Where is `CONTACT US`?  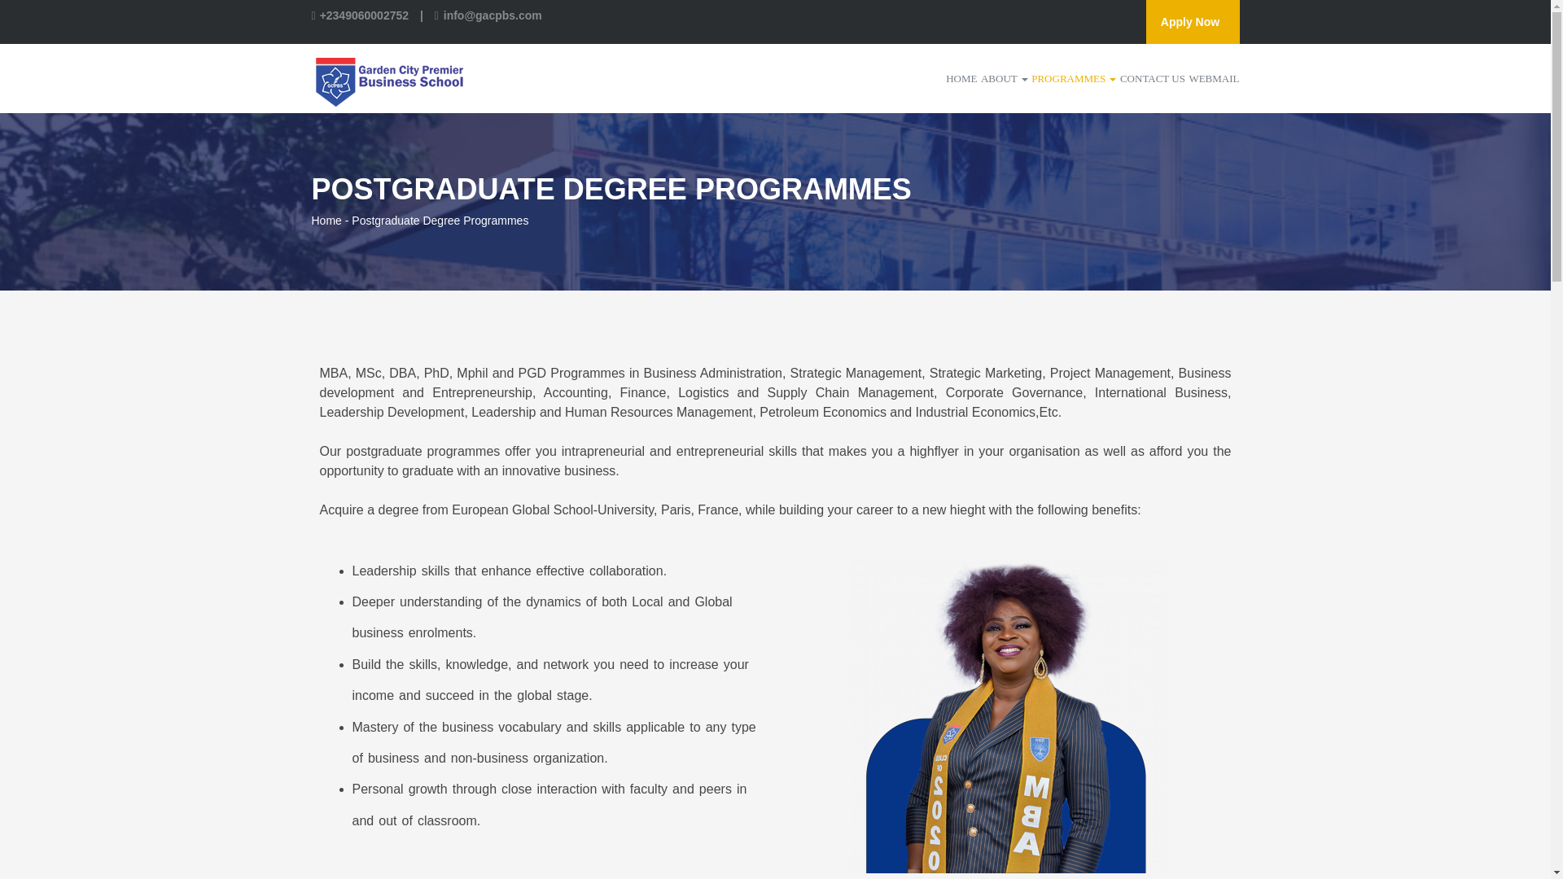
CONTACT US is located at coordinates (1153, 78).